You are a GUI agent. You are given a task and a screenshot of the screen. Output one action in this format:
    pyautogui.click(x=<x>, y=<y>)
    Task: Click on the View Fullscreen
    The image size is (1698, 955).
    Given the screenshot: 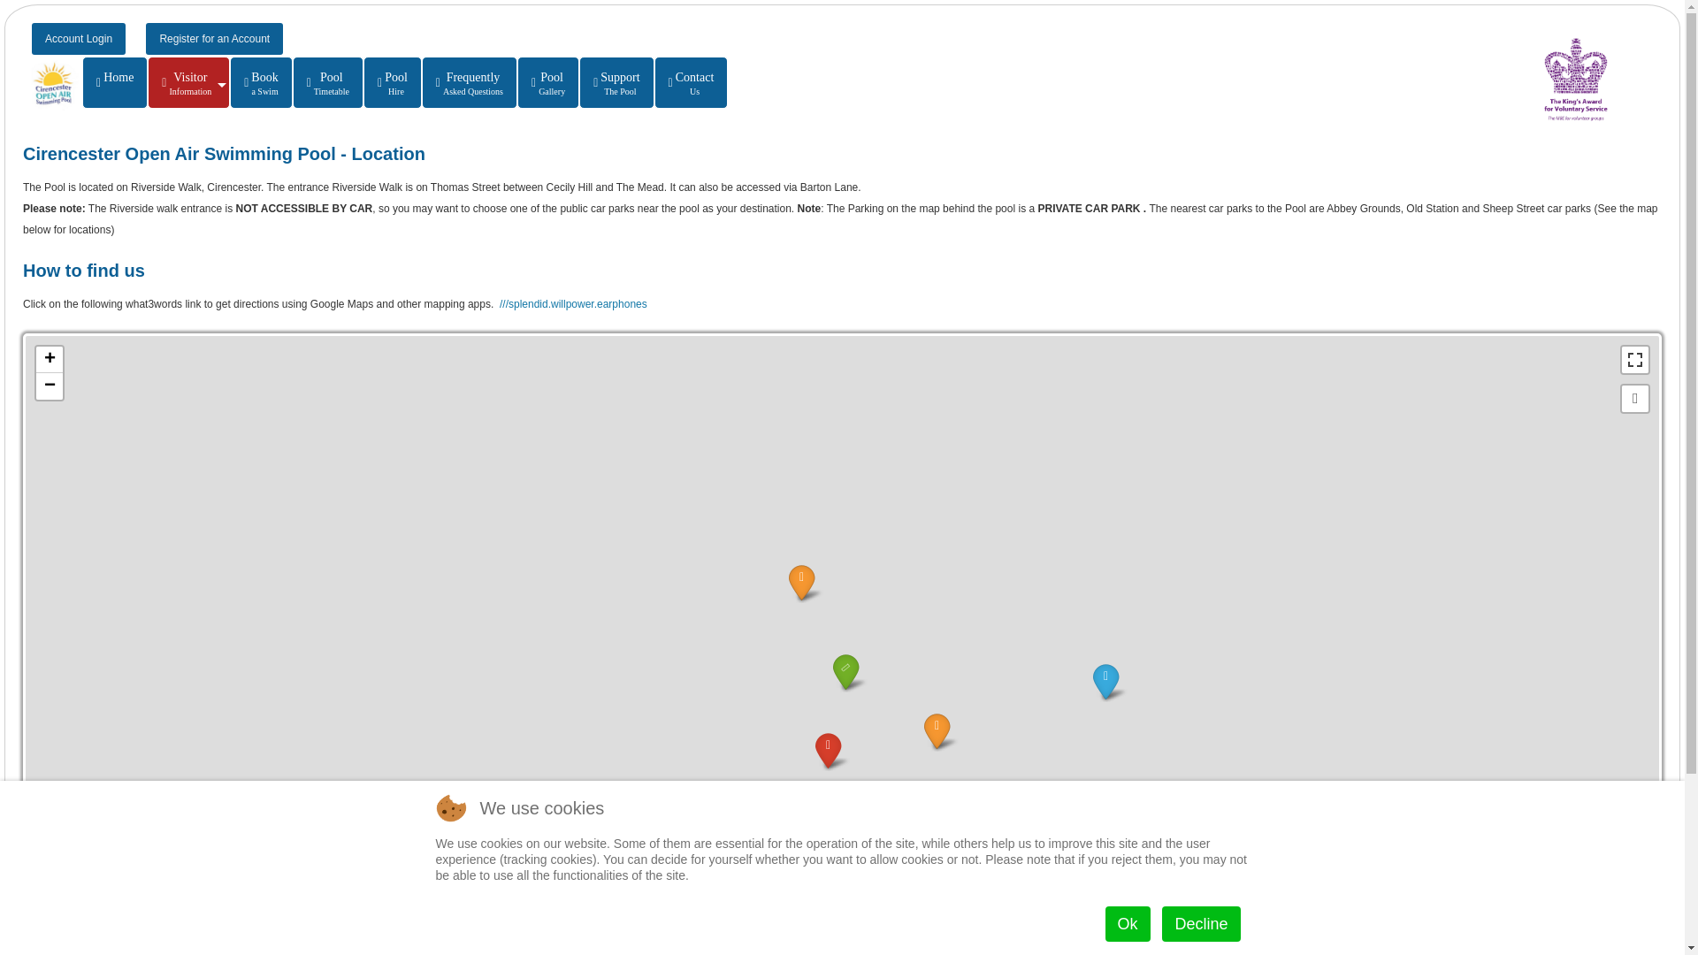 What is the action you would take?
    pyautogui.click(x=692, y=82)
    